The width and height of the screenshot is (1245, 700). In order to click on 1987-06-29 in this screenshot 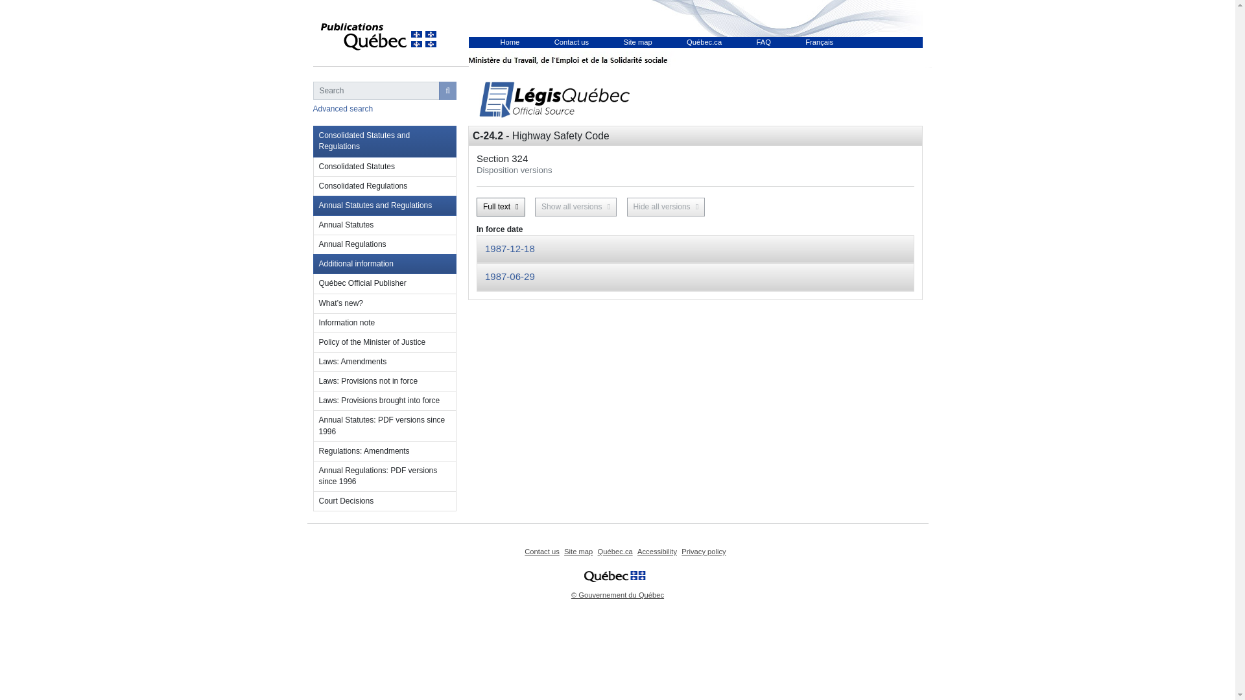, I will do `click(510, 276)`.